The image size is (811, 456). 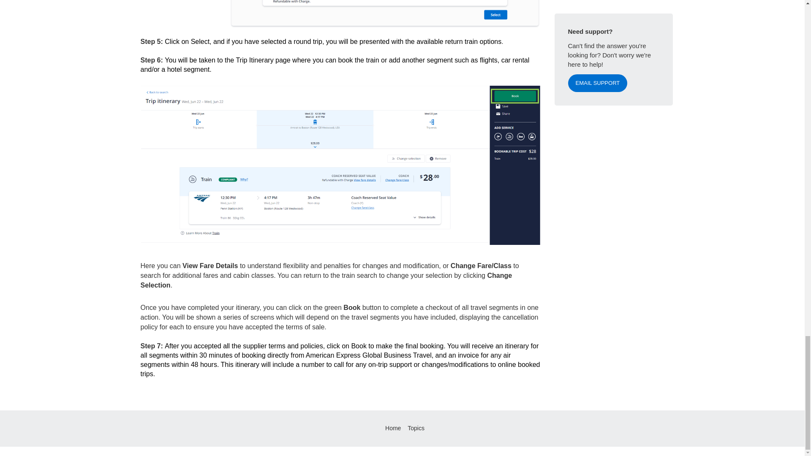 I want to click on Home, so click(x=393, y=428).